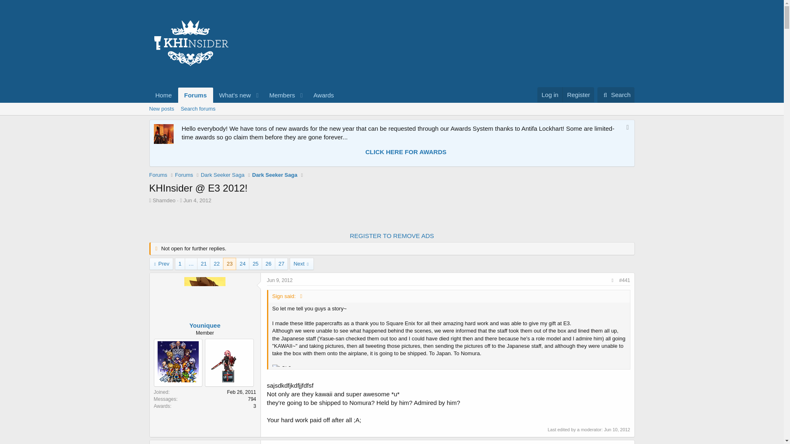 Image resolution: width=790 pixels, height=444 pixels. I want to click on Dark Seeker Saga, so click(222, 175).